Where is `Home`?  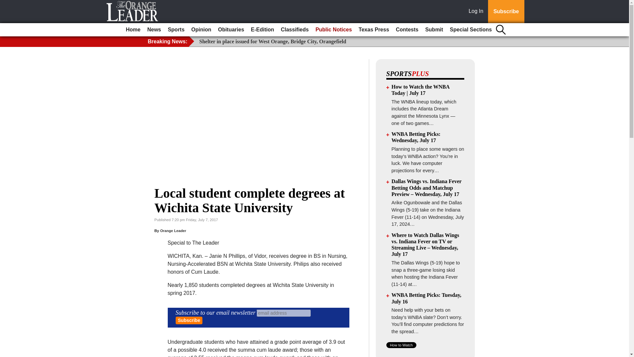
Home is located at coordinates (133, 30).